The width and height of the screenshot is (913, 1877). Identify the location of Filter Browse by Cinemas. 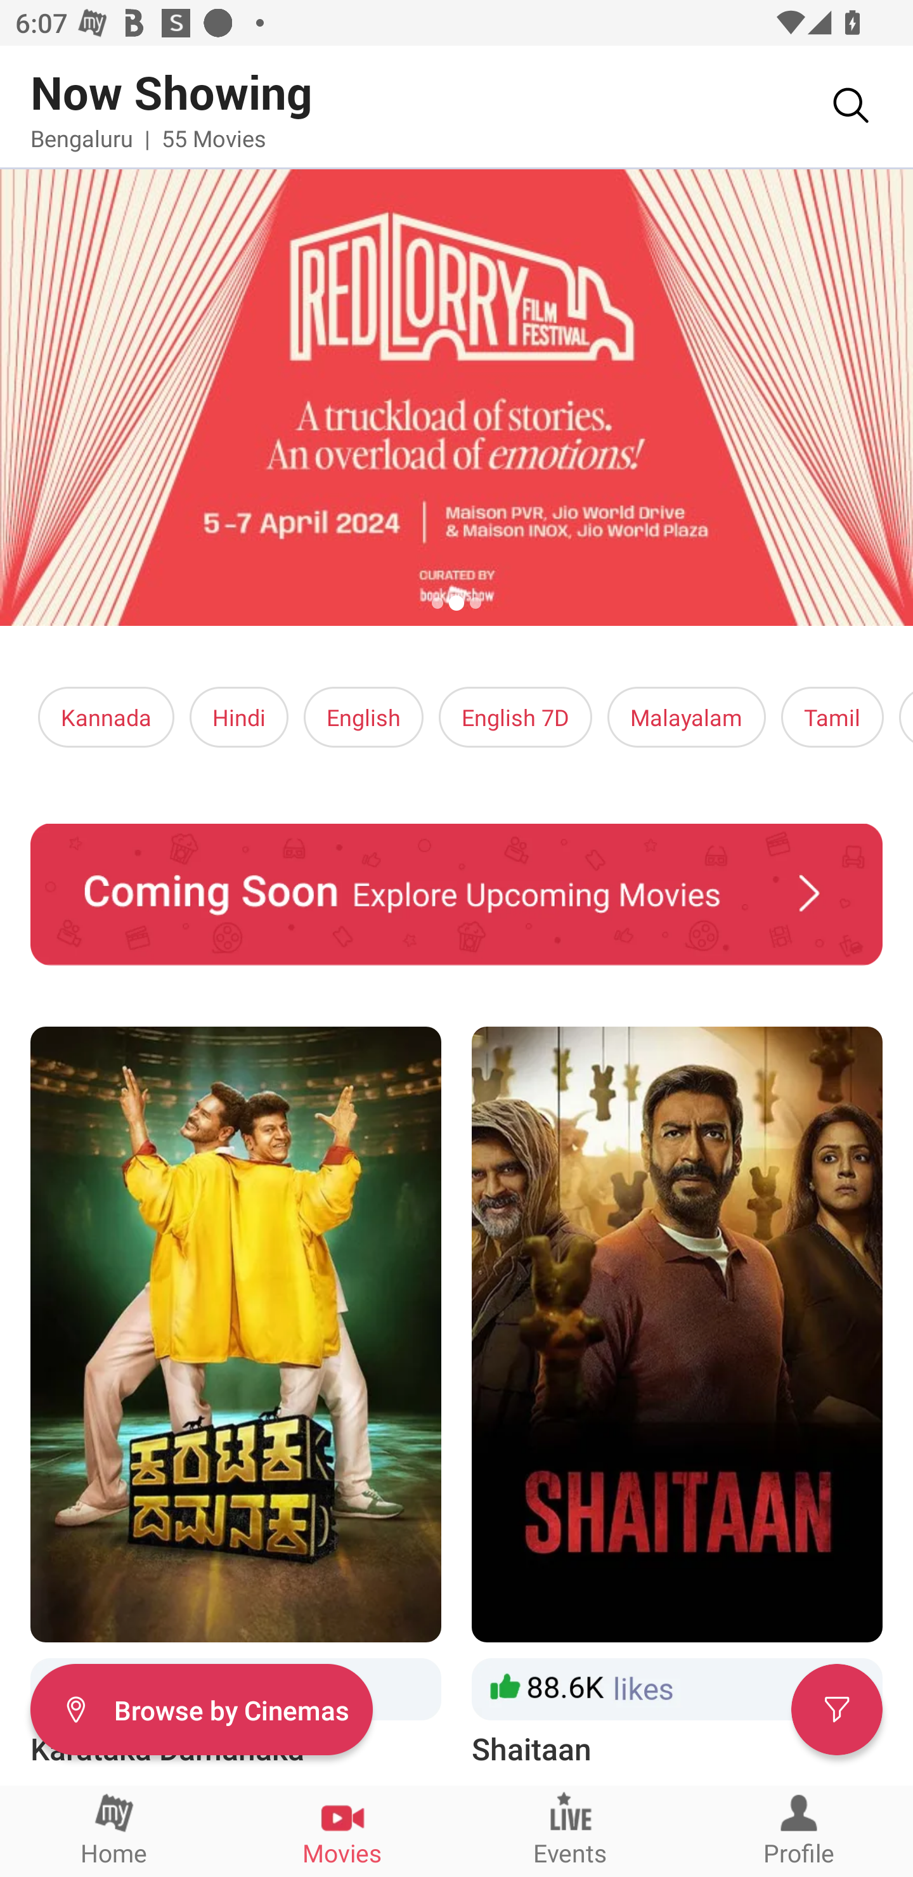
(201, 1708).